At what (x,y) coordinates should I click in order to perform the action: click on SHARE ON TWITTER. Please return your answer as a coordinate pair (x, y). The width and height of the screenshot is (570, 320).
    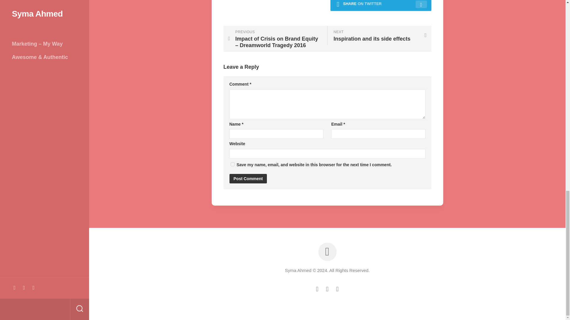
    Looking at the image, I should click on (380, 5).